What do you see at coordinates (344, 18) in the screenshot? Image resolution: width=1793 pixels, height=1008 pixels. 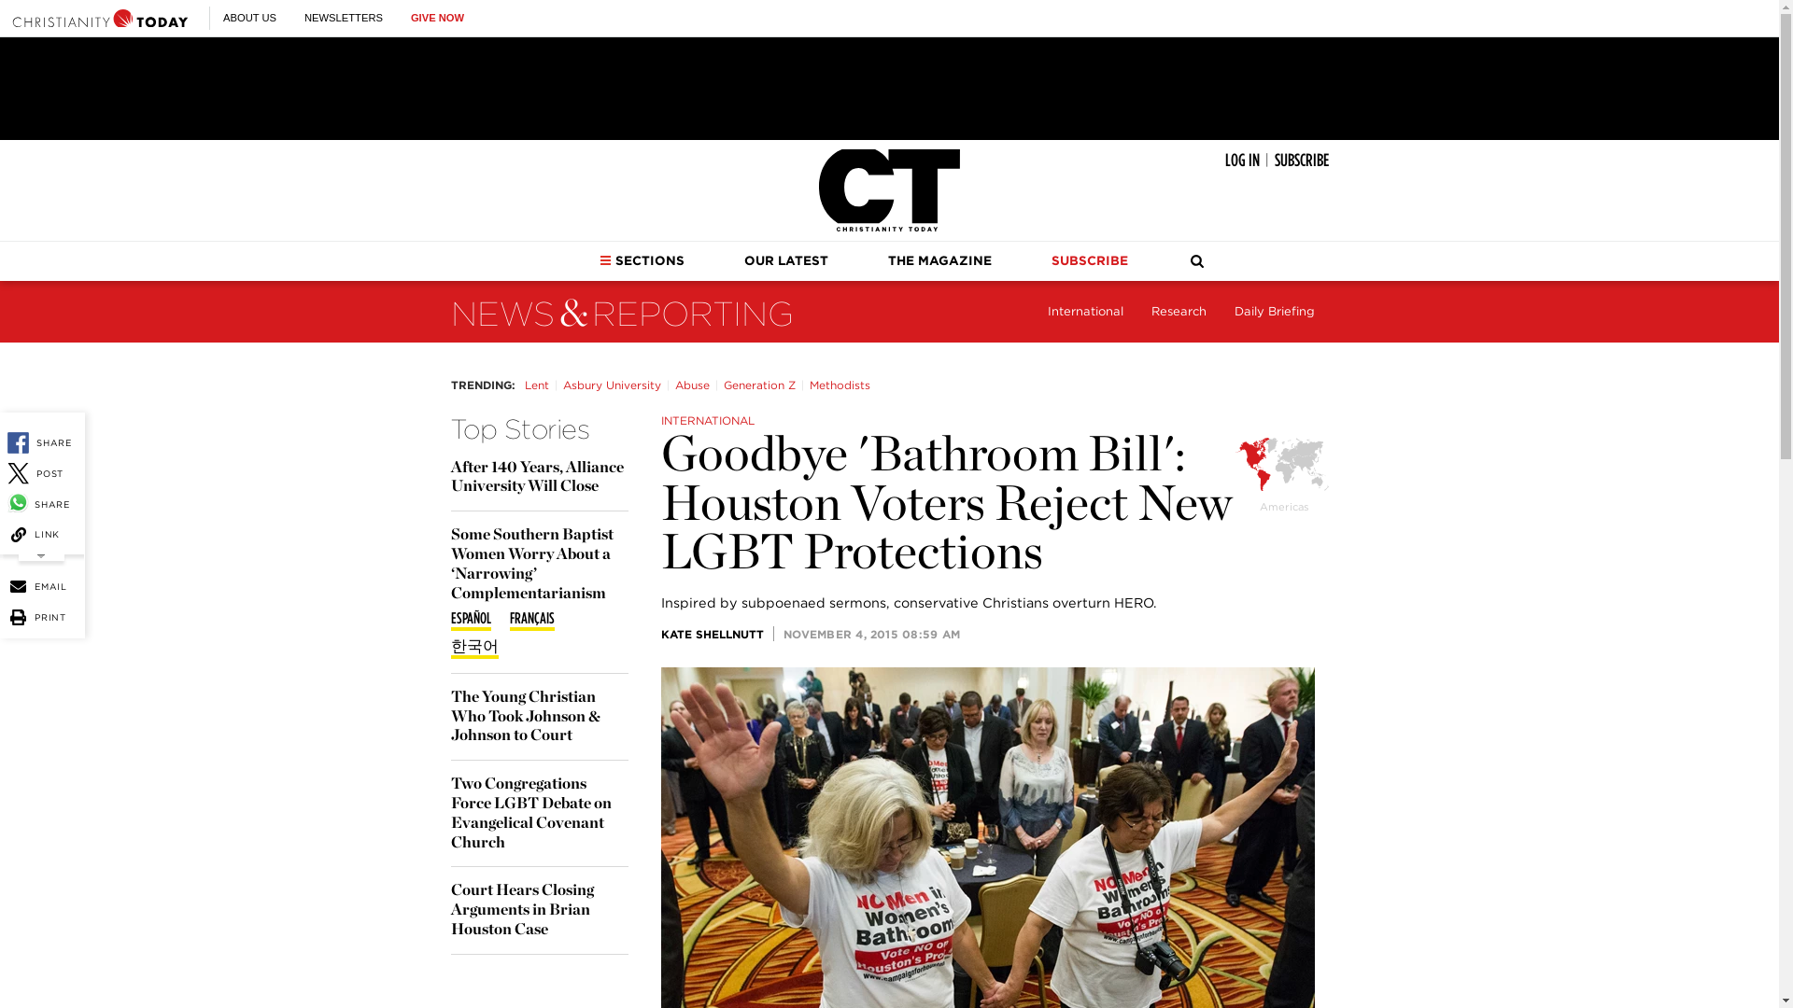 I see `NEWSLETTERS` at bounding box center [344, 18].